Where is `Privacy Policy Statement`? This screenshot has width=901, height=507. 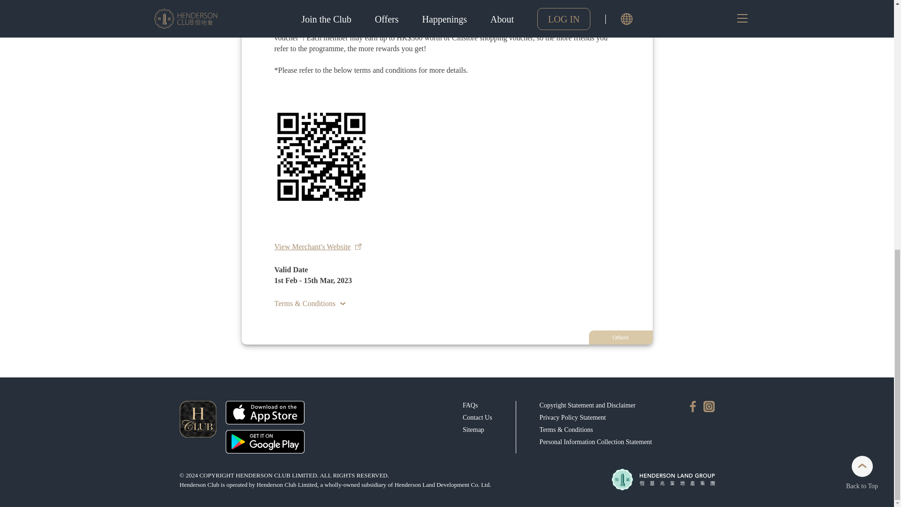 Privacy Policy Statement is located at coordinates (573, 417).